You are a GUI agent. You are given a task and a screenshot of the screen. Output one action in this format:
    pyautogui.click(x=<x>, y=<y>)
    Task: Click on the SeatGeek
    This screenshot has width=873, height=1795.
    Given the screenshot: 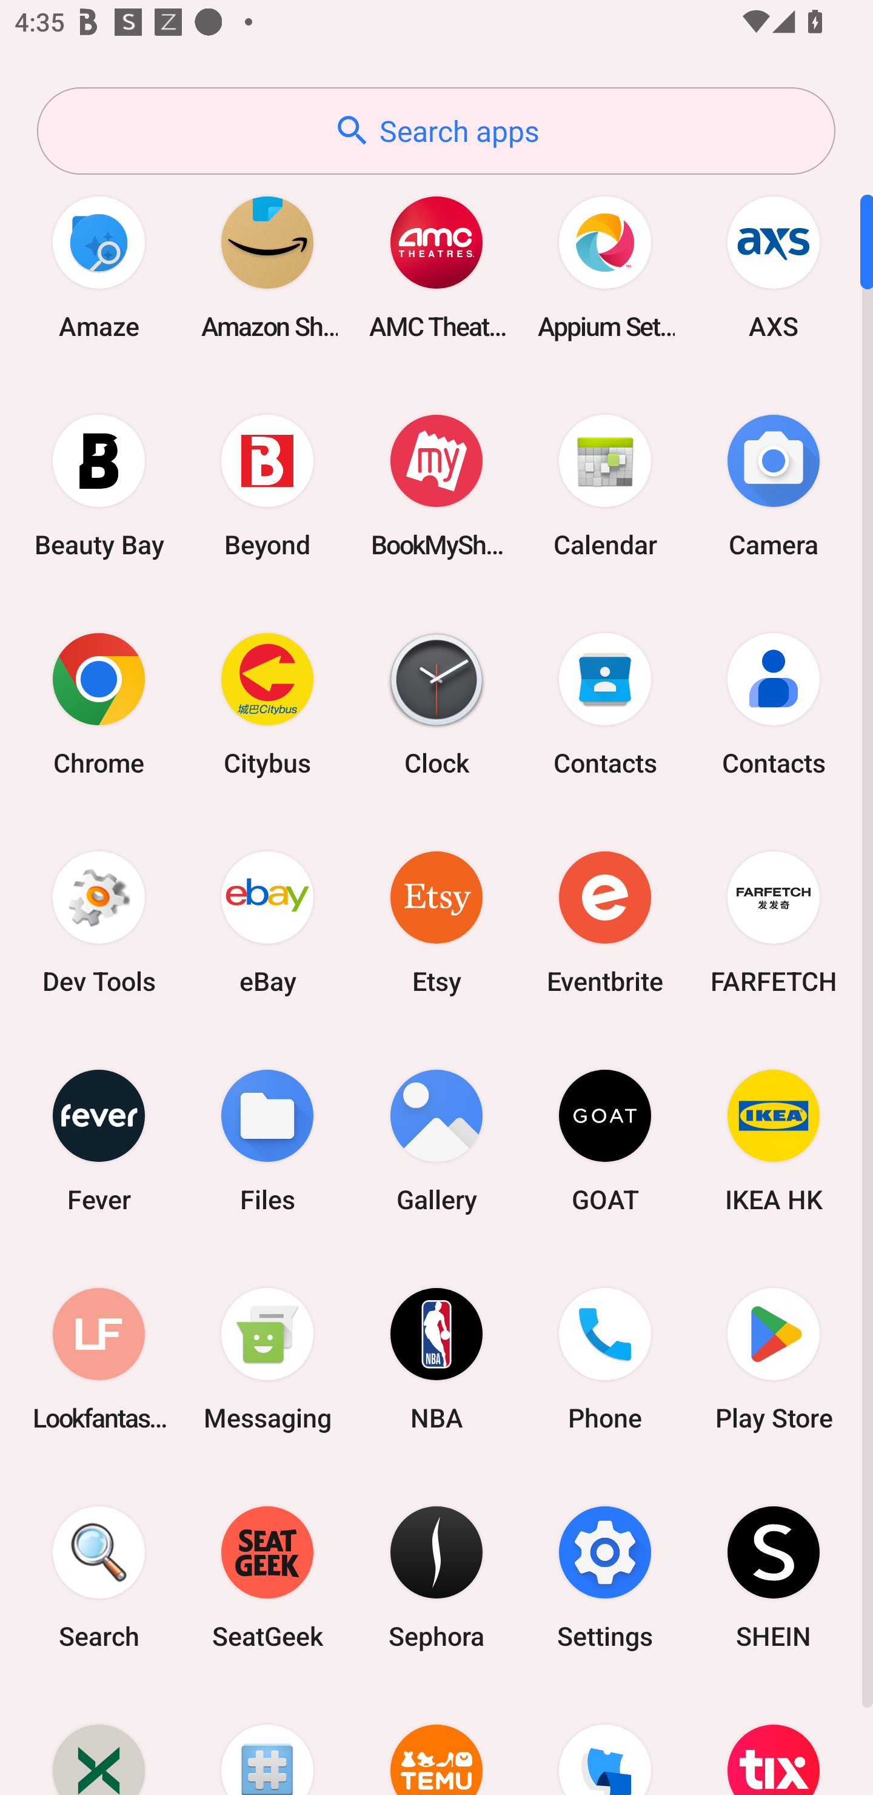 What is the action you would take?
    pyautogui.click(x=267, y=1578)
    